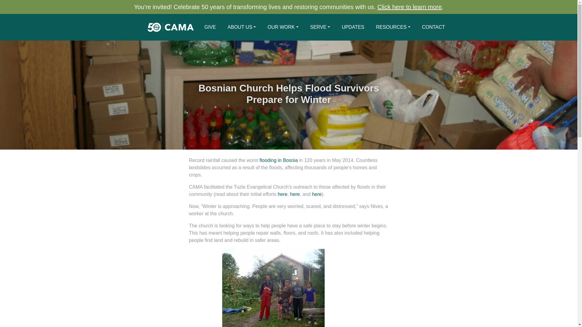  What do you see at coordinates (320, 27) in the screenshot?
I see `SERVE` at bounding box center [320, 27].